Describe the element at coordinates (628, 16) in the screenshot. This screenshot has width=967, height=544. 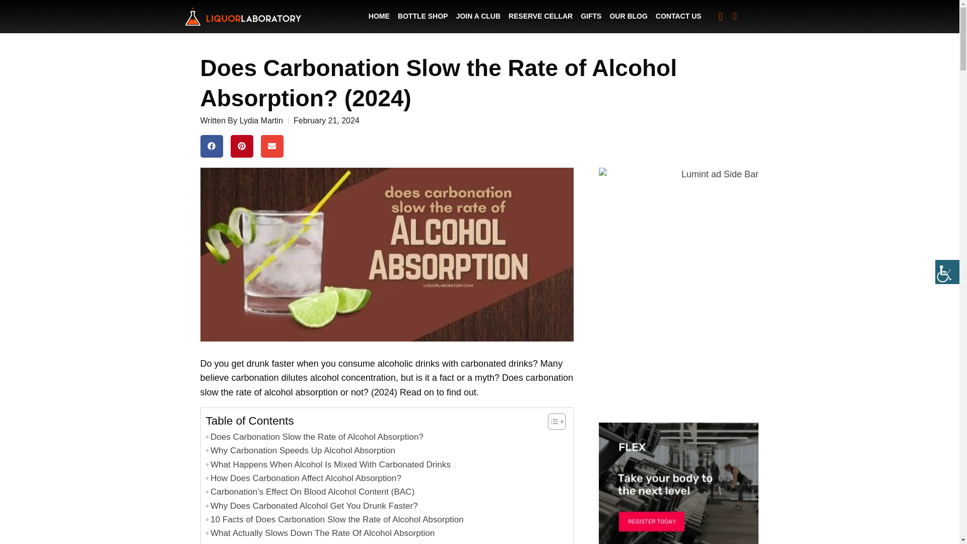
I see `OUR BLOG` at that location.